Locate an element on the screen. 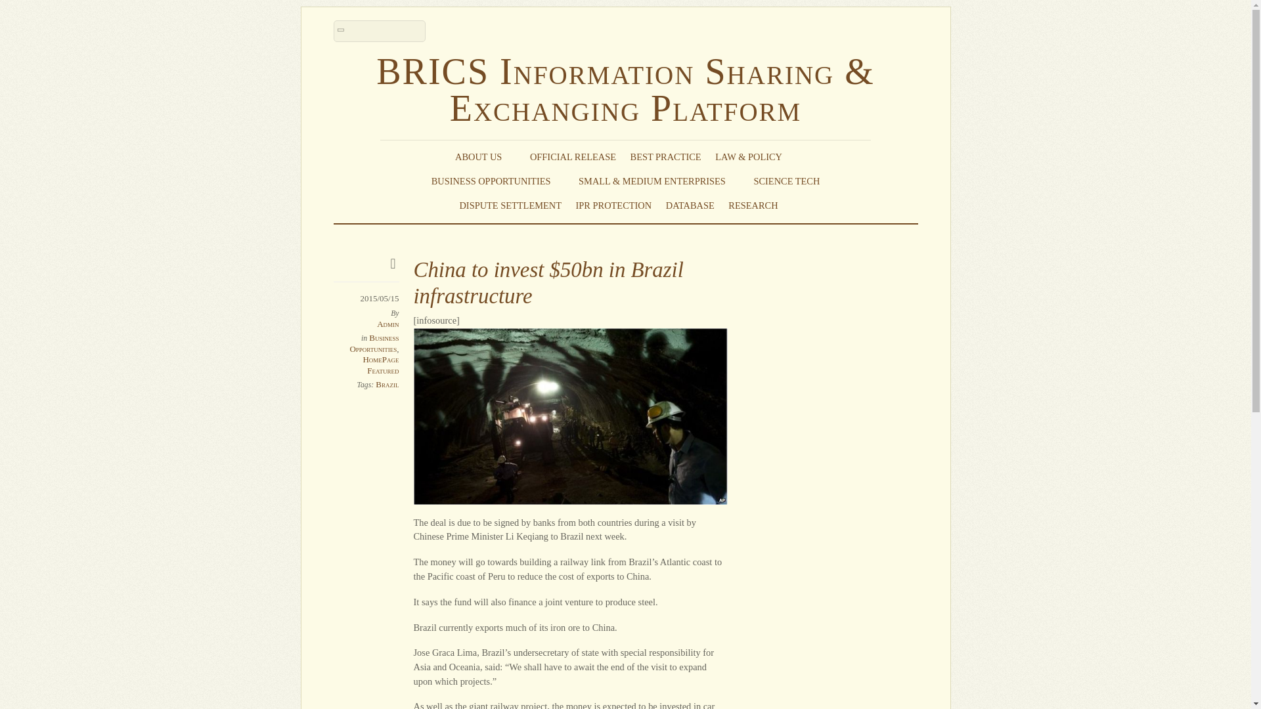 The width and height of the screenshot is (1261, 709). Business Opportunities is located at coordinates (373, 343).